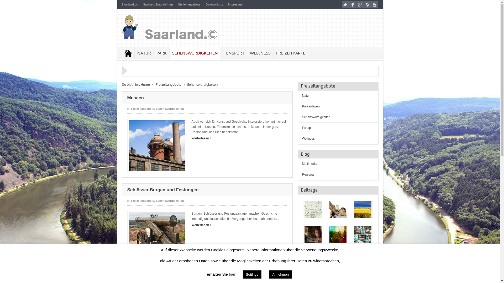 This screenshot has width=504, height=283. I want to click on Das Saarland, so click(313, 259).